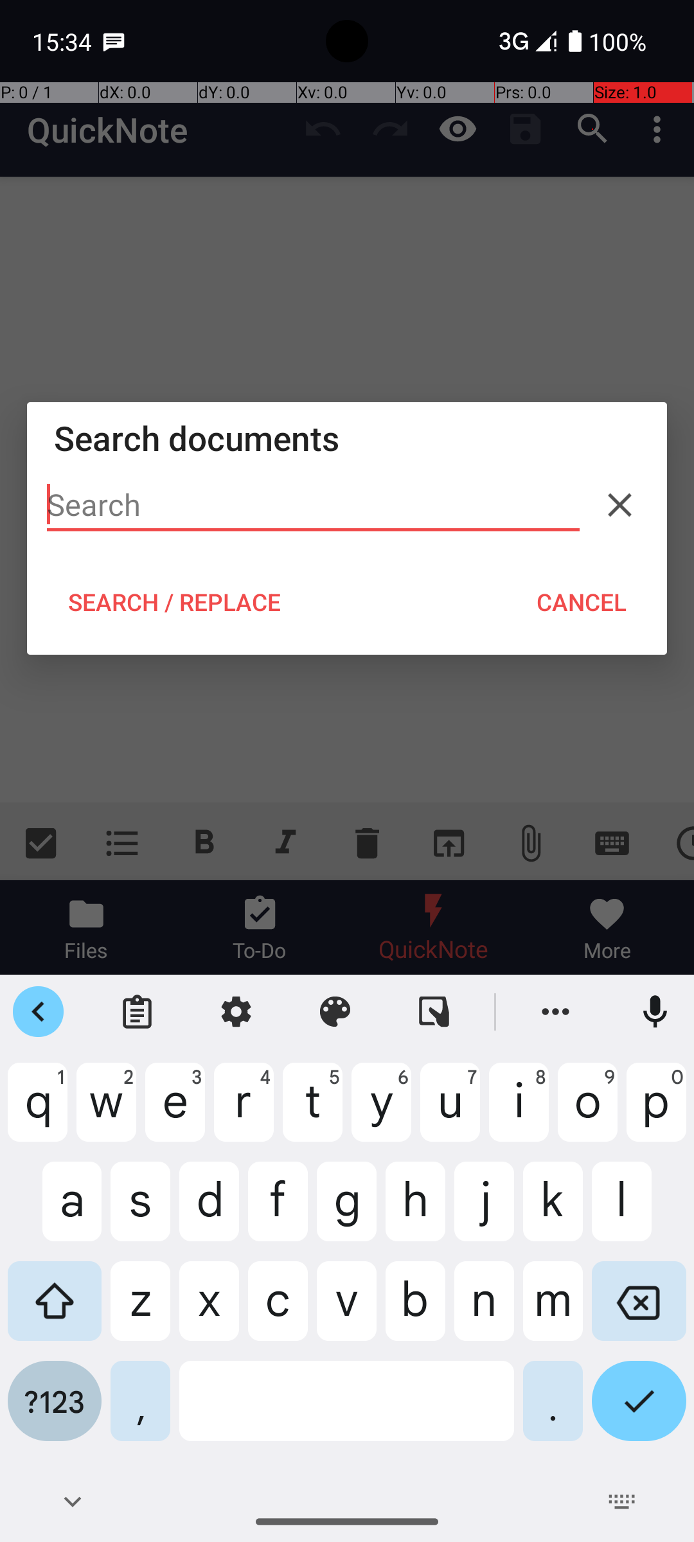 This screenshot has height=1542, width=694. I want to click on Done, so click(639, 1411).